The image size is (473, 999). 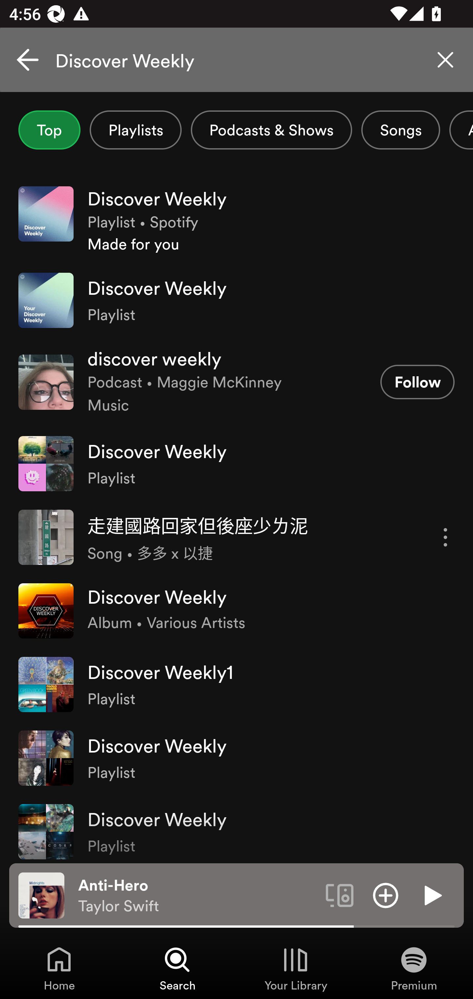 What do you see at coordinates (236, 684) in the screenshot?
I see `Discover Weekly1 Playlist` at bounding box center [236, 684].